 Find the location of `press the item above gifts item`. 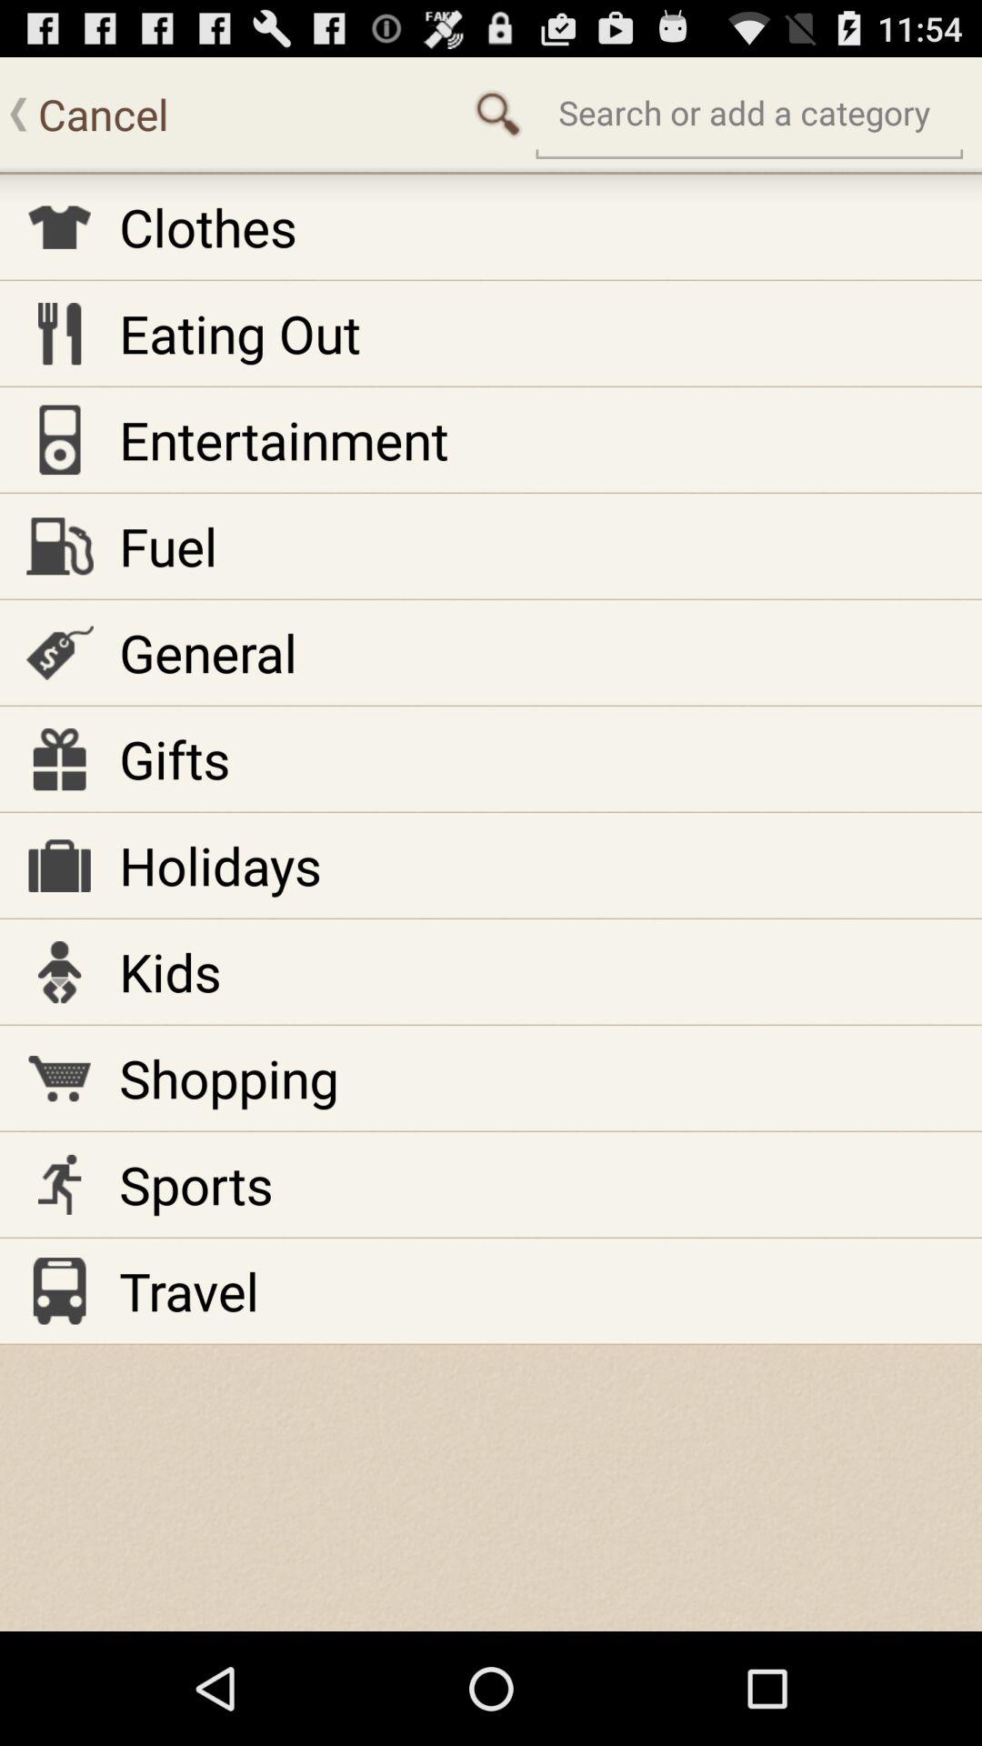

press the item above gifts item is located at coordinates (207, 653).